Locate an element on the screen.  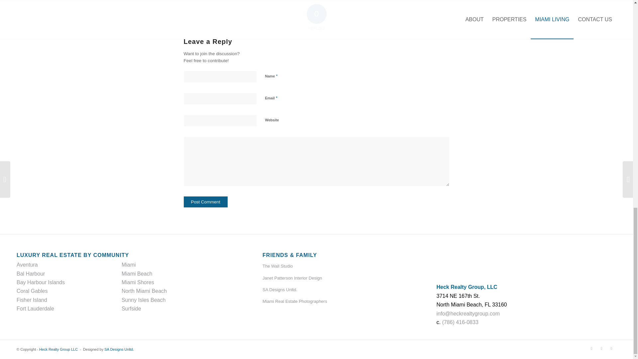
North Miami Beach is located at coordinates (144, 291).